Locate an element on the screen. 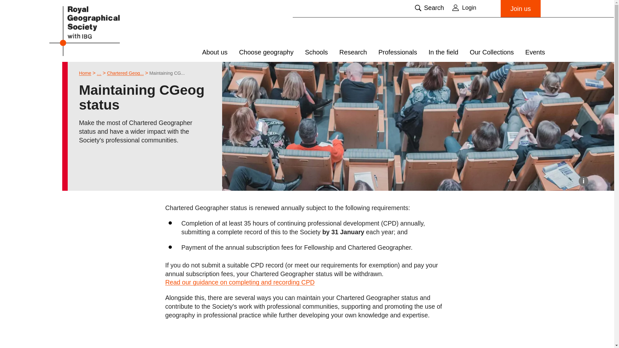 The height and width of the screenshot is (348, 619). Home is located at coordinates (85, 73).